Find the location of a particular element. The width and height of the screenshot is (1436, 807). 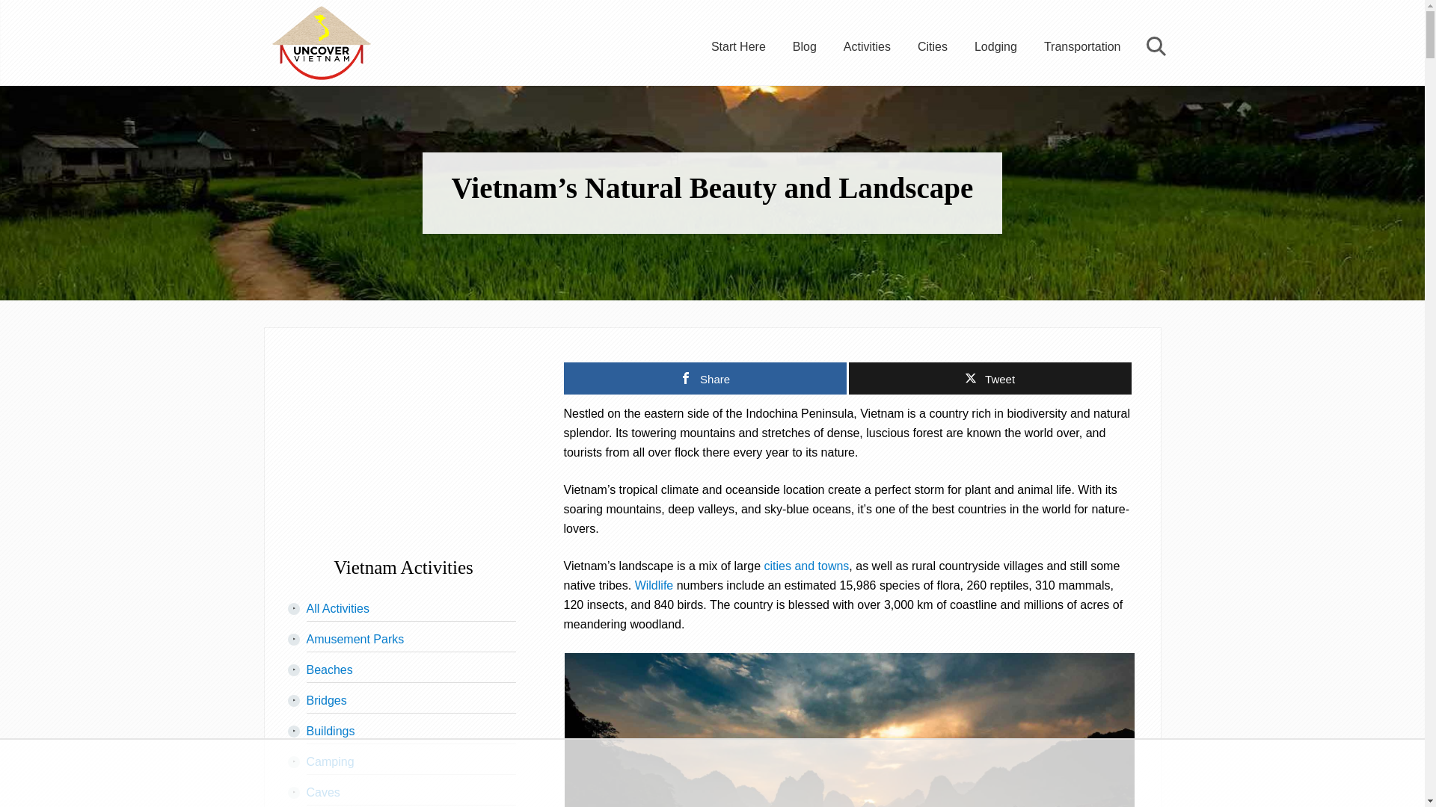

Transportation is located at coordinates (1082, 46).